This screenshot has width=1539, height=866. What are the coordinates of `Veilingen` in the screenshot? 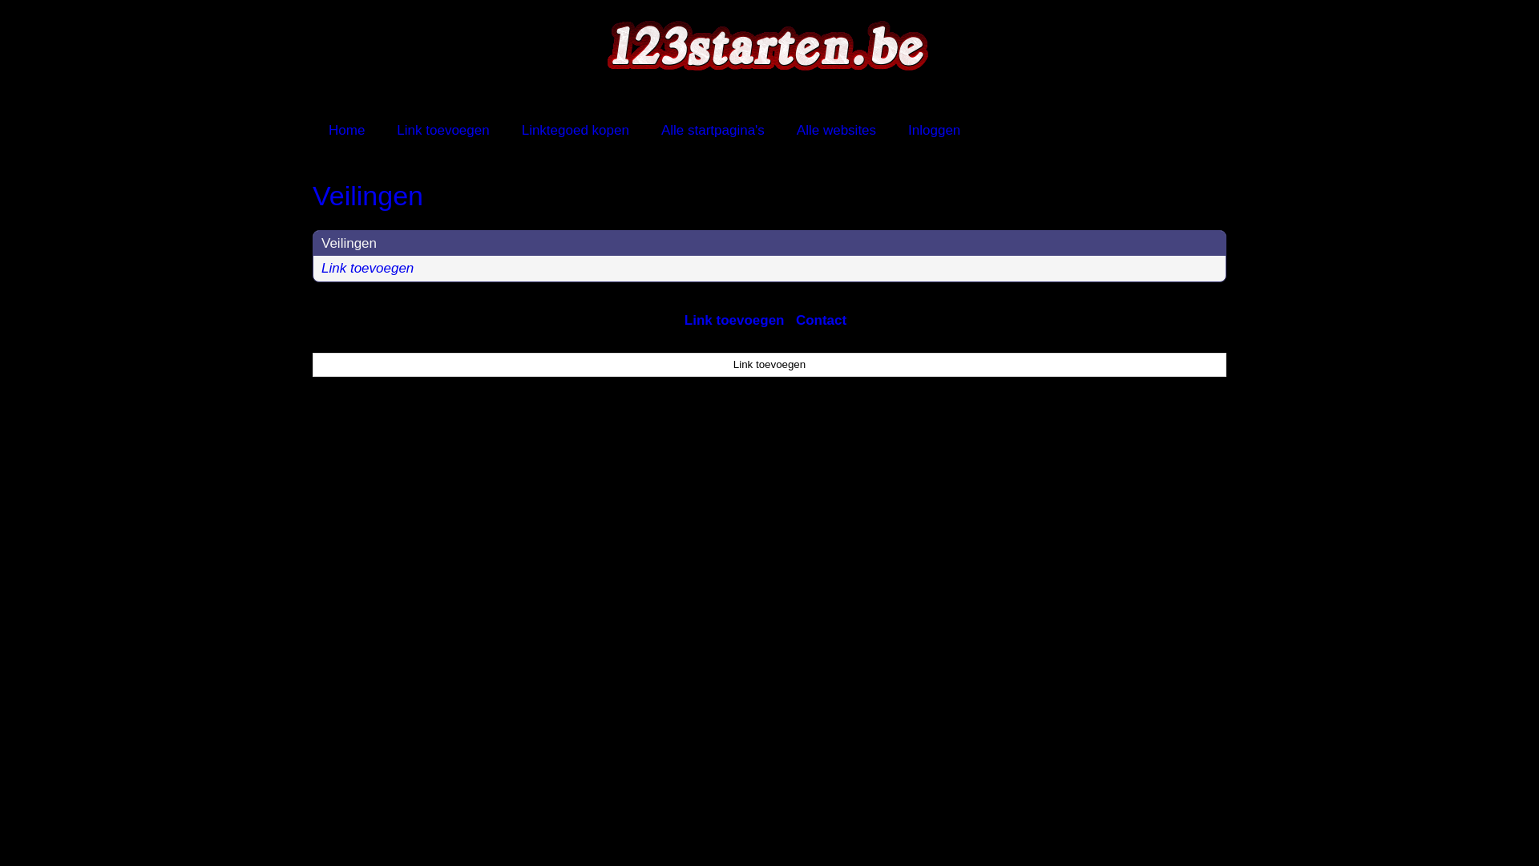 It's located at (769, 196).